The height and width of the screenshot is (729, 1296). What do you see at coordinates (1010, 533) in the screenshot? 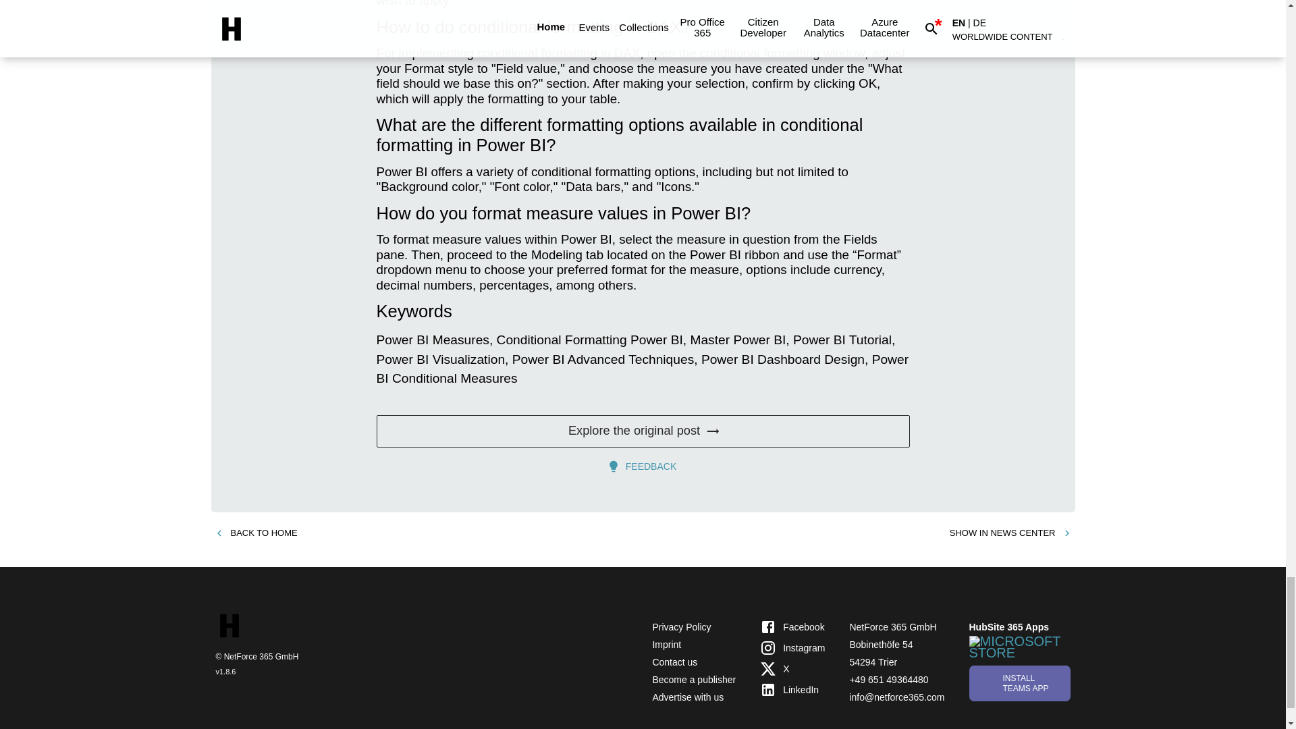
I see `SHOW IN NEWS CENTER` at bounding box center [1010, 533].